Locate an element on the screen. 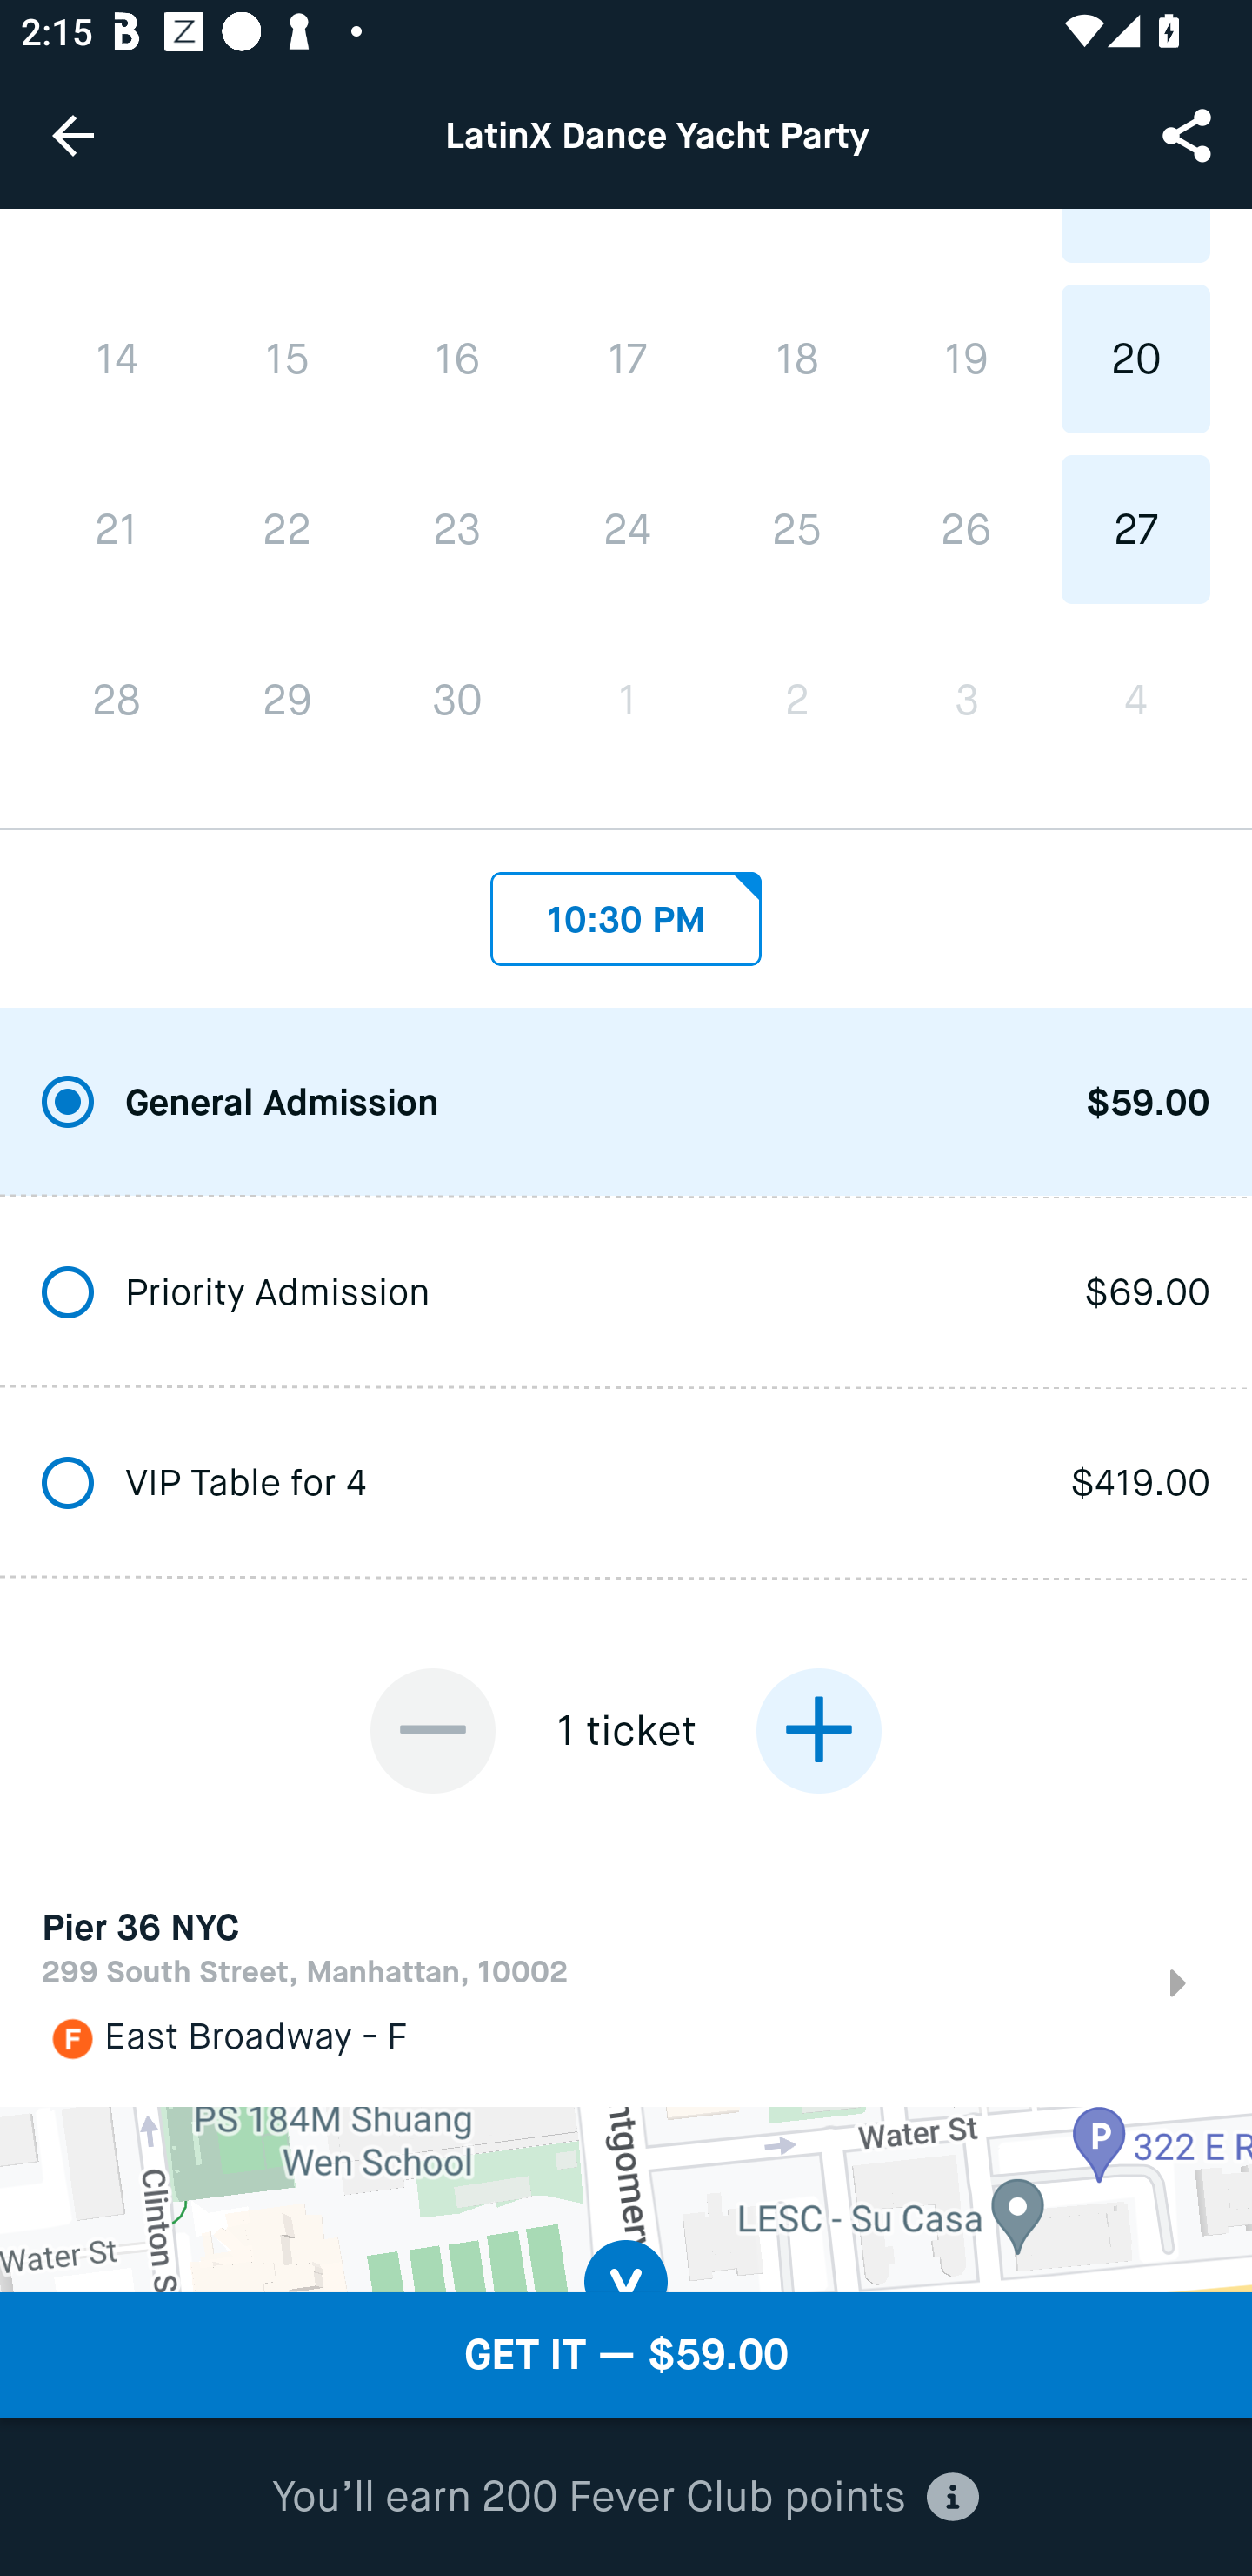 The width and height of the screenshot is (1252, 2576). 27 is located at coordinates (1135, 529).